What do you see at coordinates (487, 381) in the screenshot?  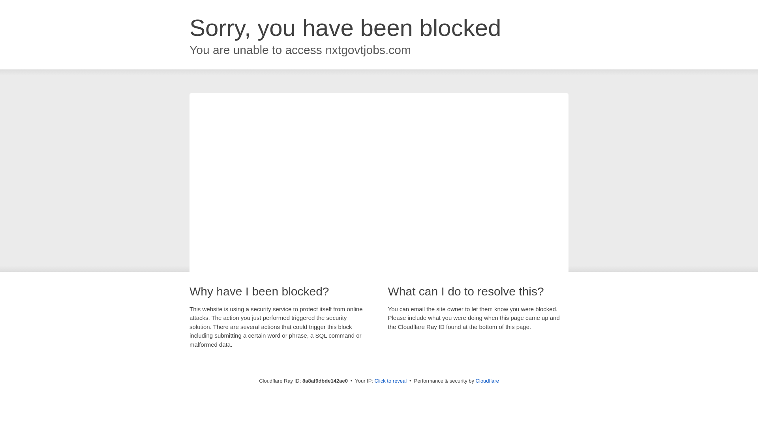 I see `Cloudflare` at bounding box center [487, 381].